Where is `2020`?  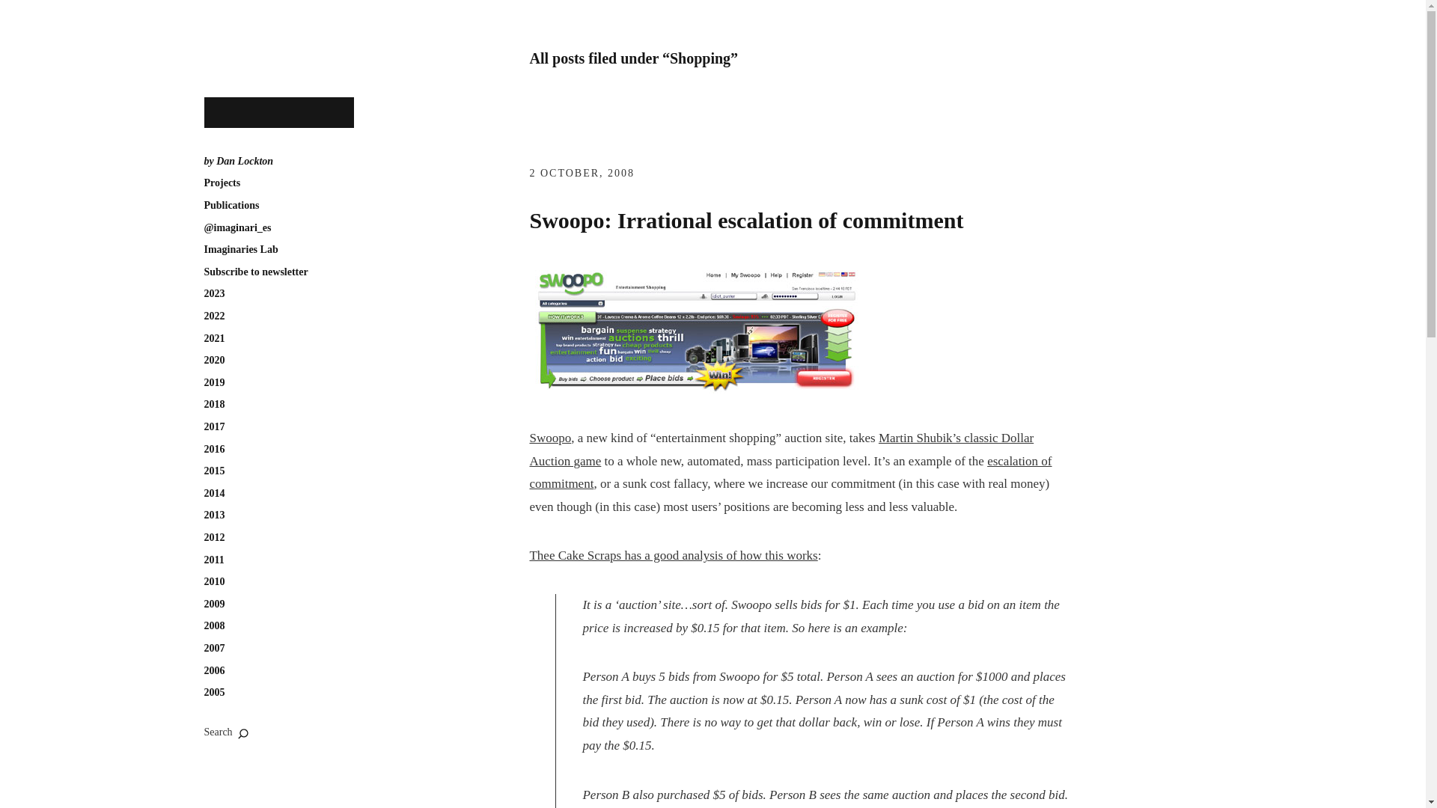
2020 is located at coordinates (214, 361).